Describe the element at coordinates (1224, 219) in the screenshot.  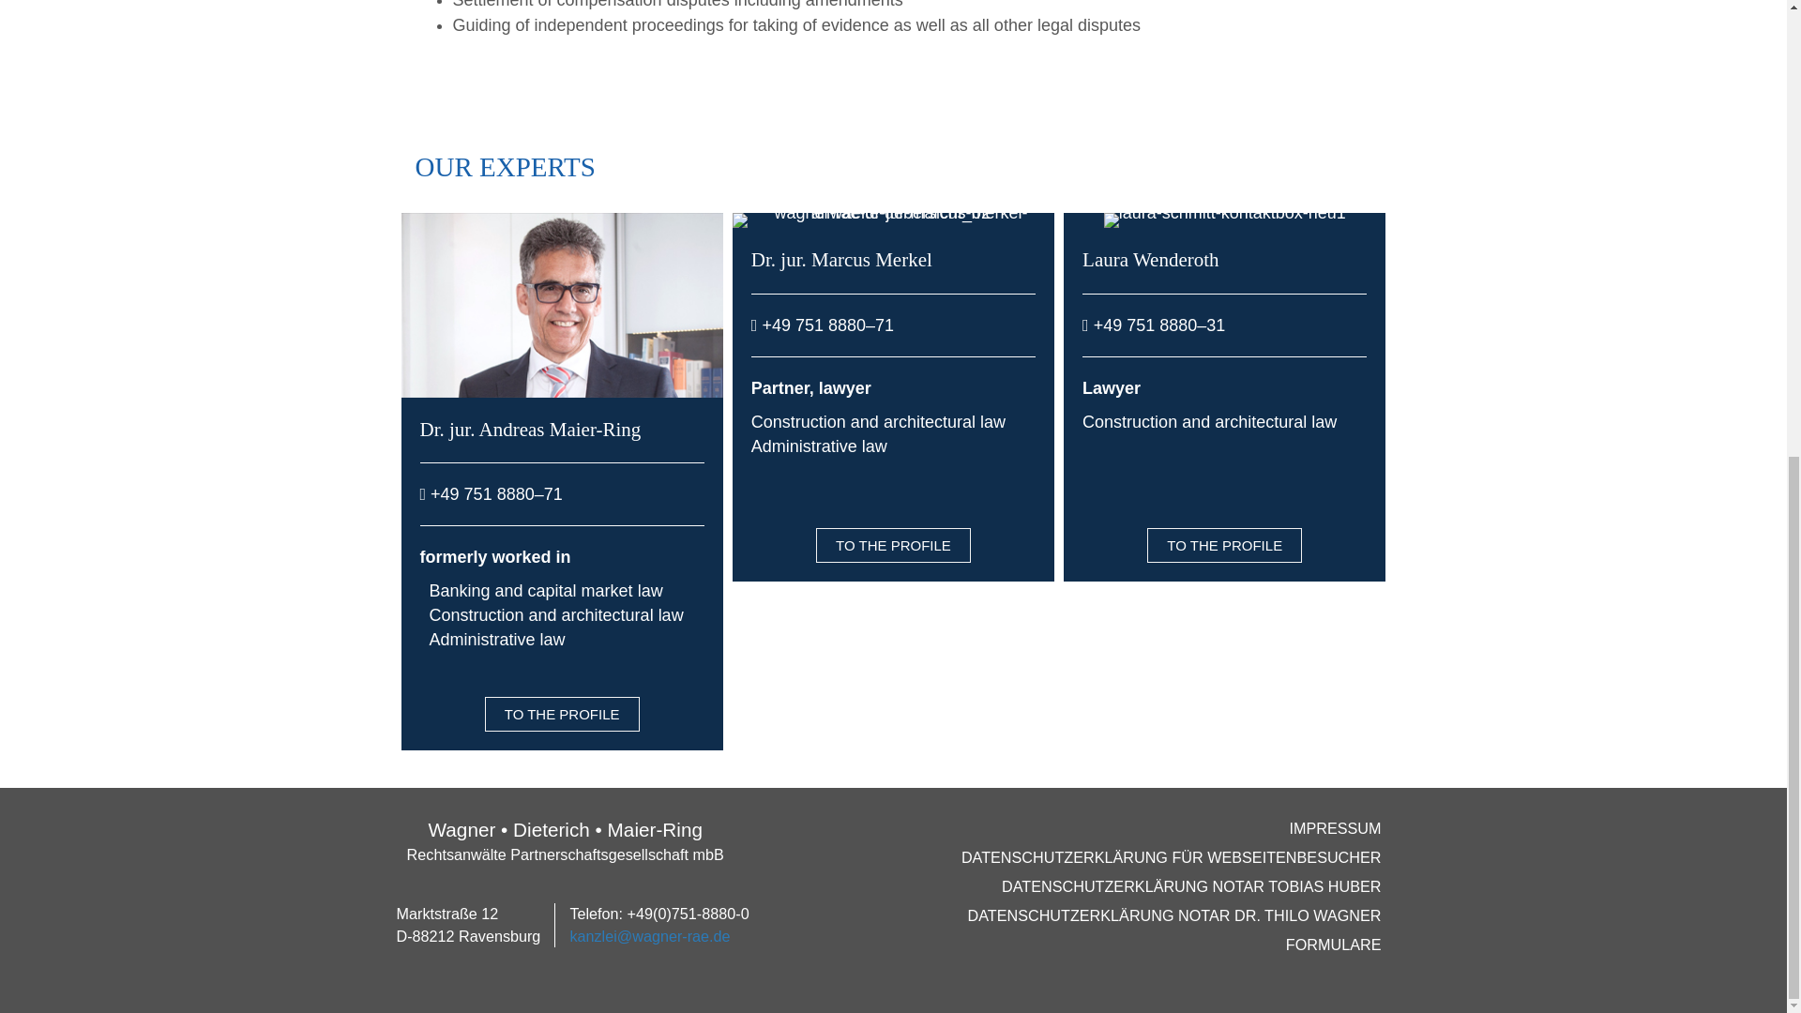
I see `laura-schmitt-kontaktbox-neu1` at that location.